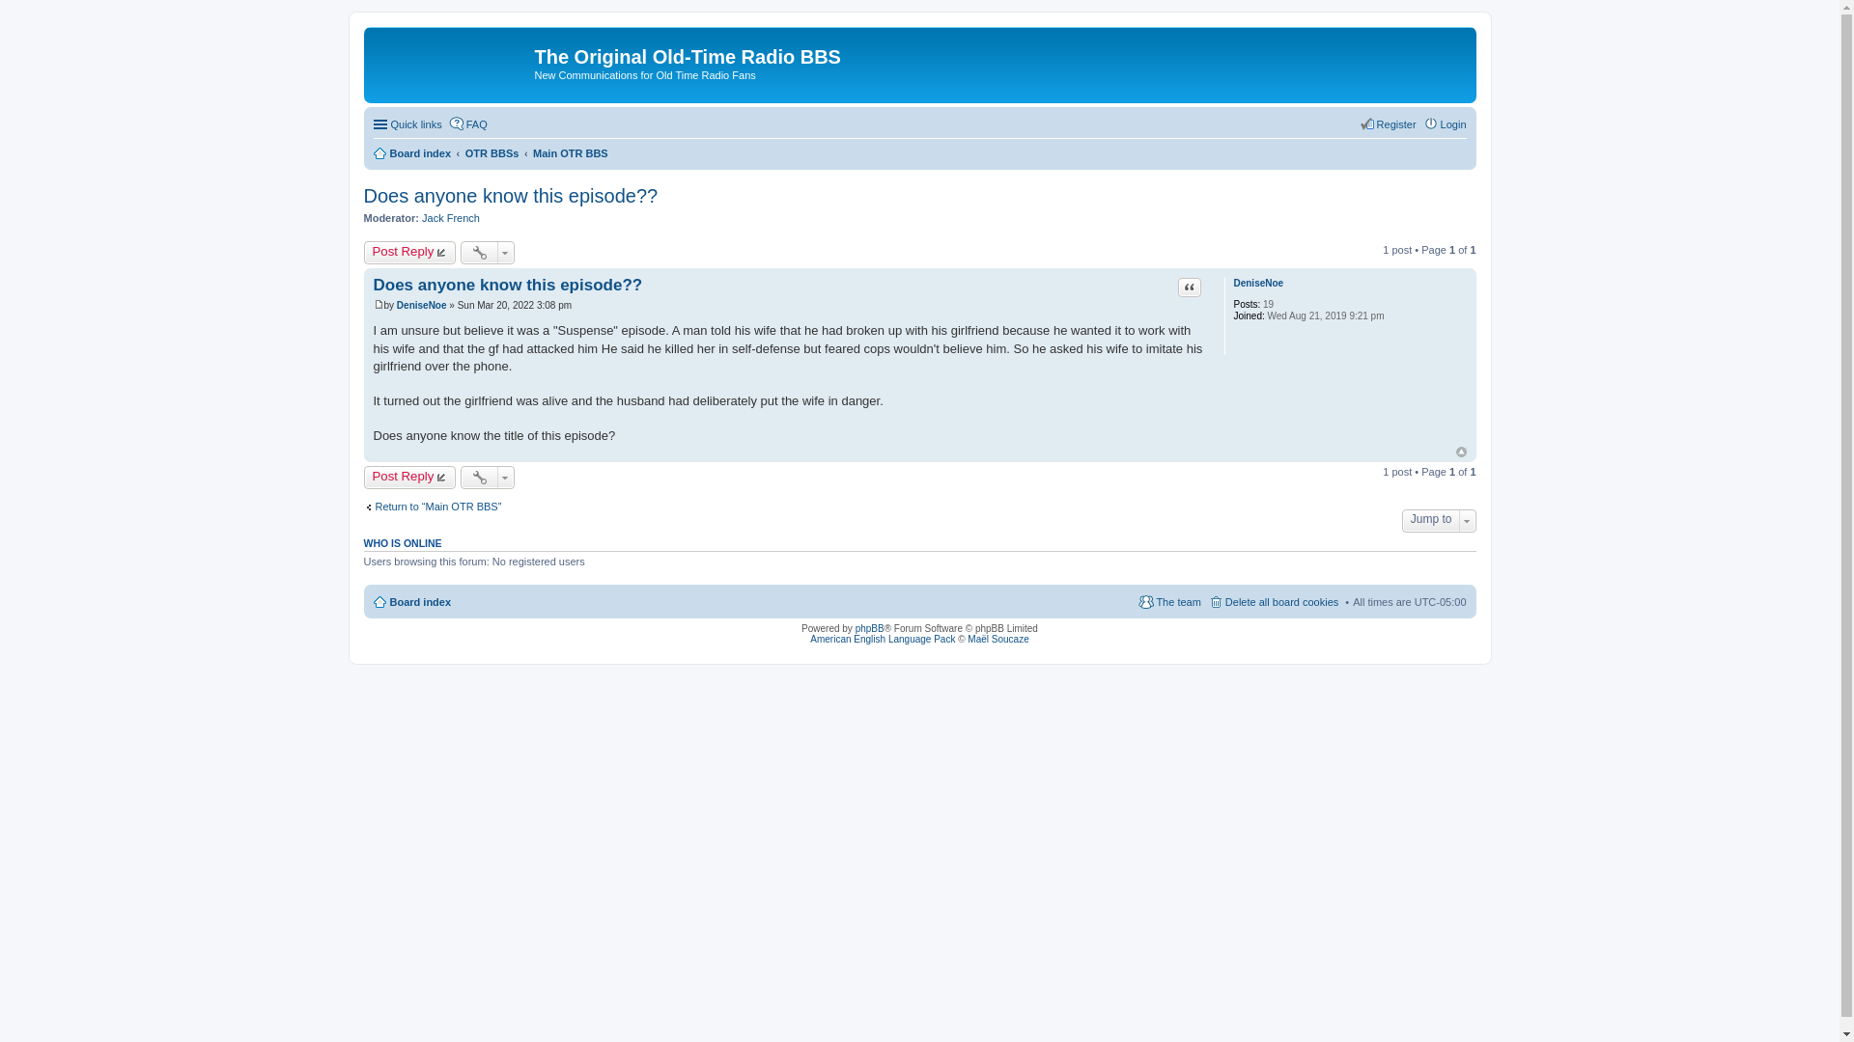 This screenshot has height=1042, width=1854. Describe the element at coordinates (1439, 521) in the screenshot. I see `Jump to` at that location.